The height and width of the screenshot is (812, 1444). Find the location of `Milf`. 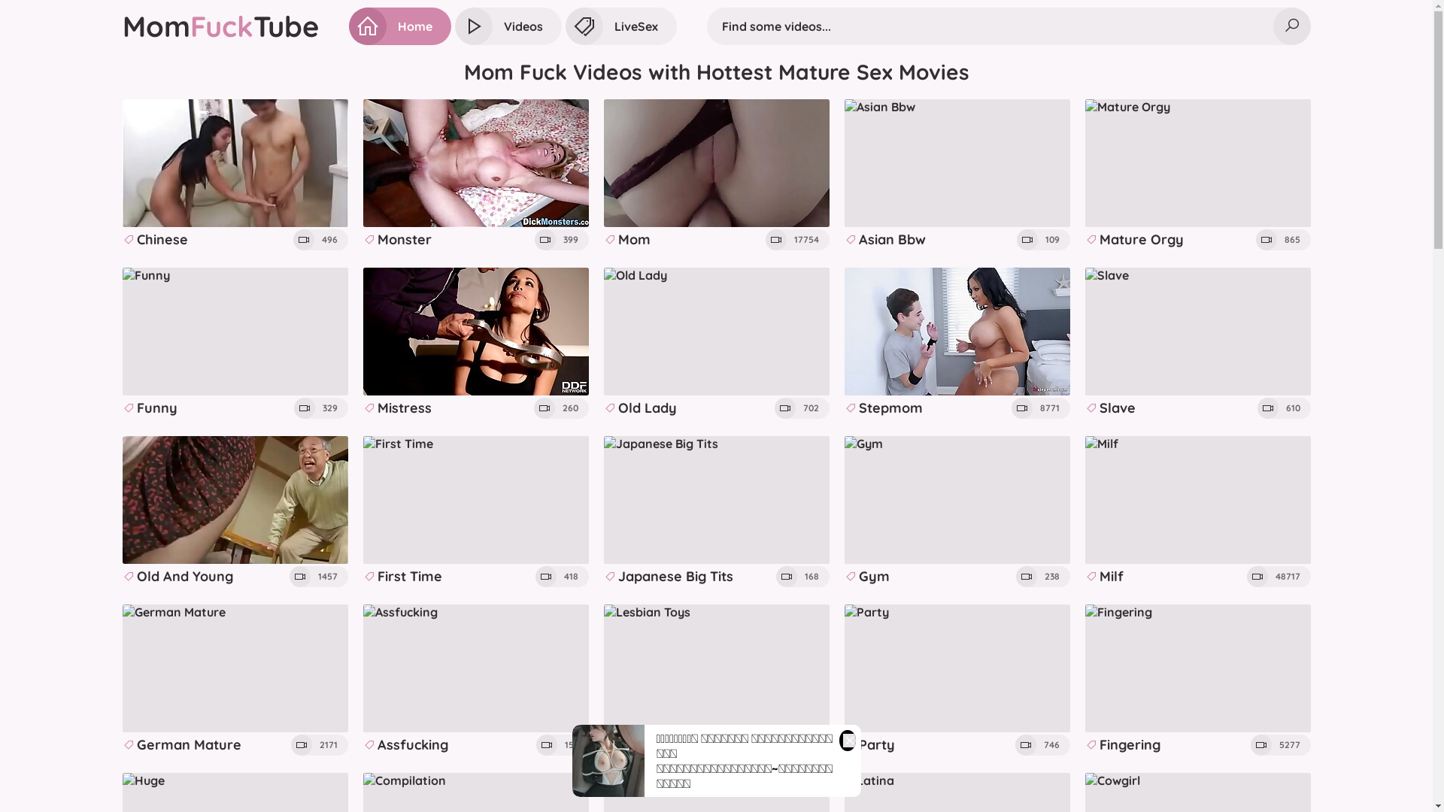

Milf is located at coordinates (1197, 513).